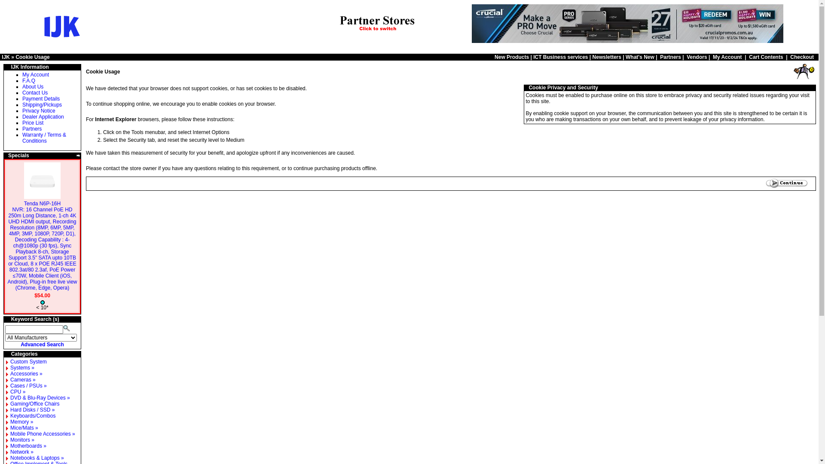 The width and height of the screenshot is (825, 464). I want to click on Checkout, so click(802, 57).